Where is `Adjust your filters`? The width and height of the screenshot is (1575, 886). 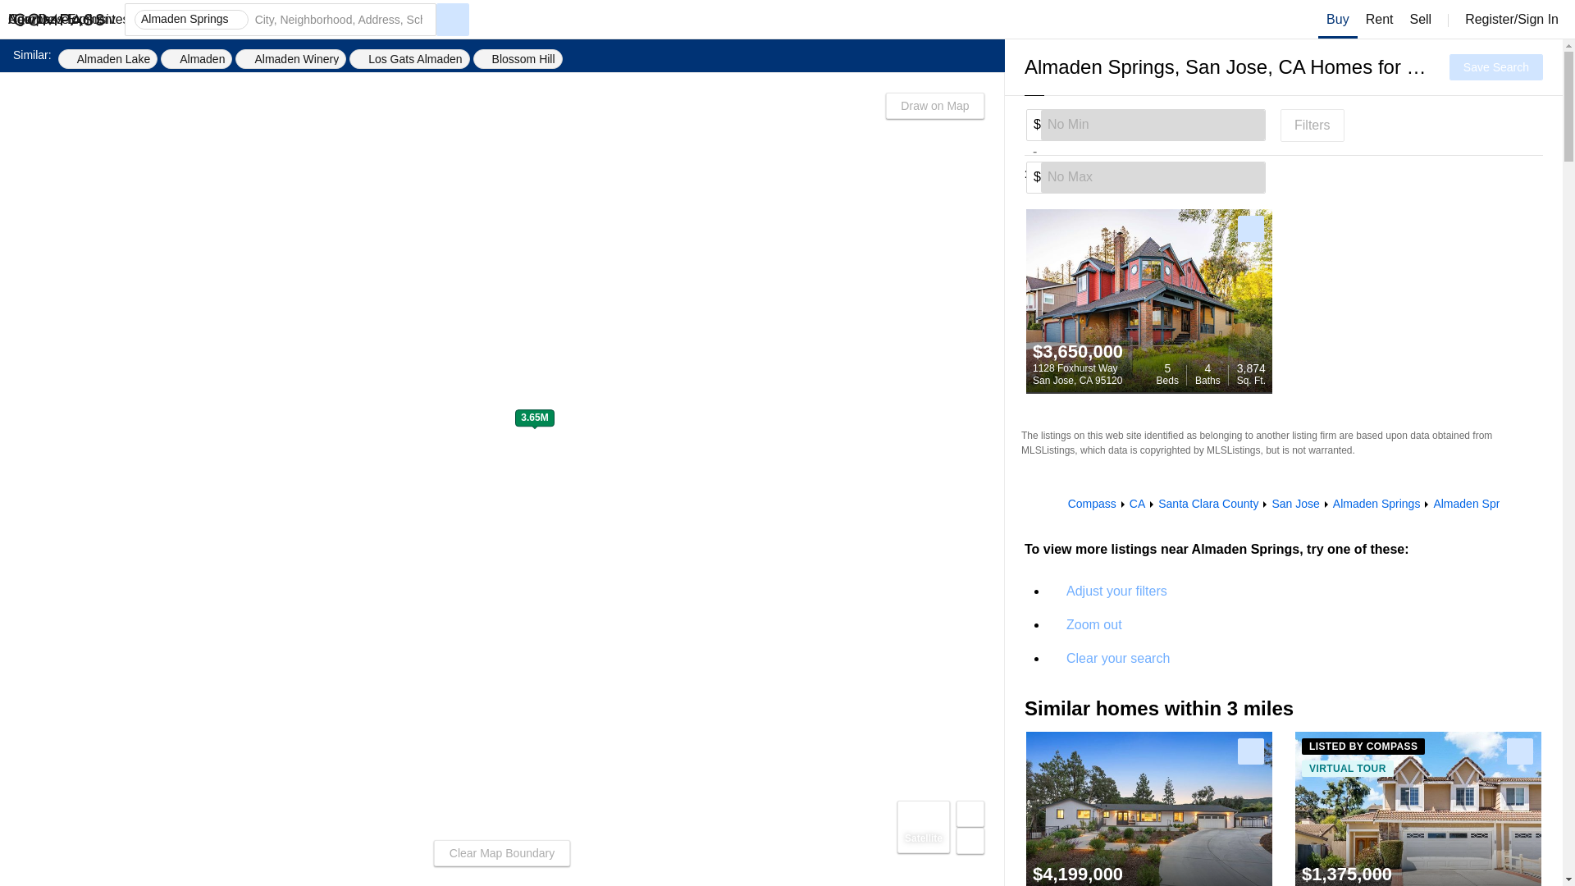
Adjust your filters is located at coordinates (1092, 504).